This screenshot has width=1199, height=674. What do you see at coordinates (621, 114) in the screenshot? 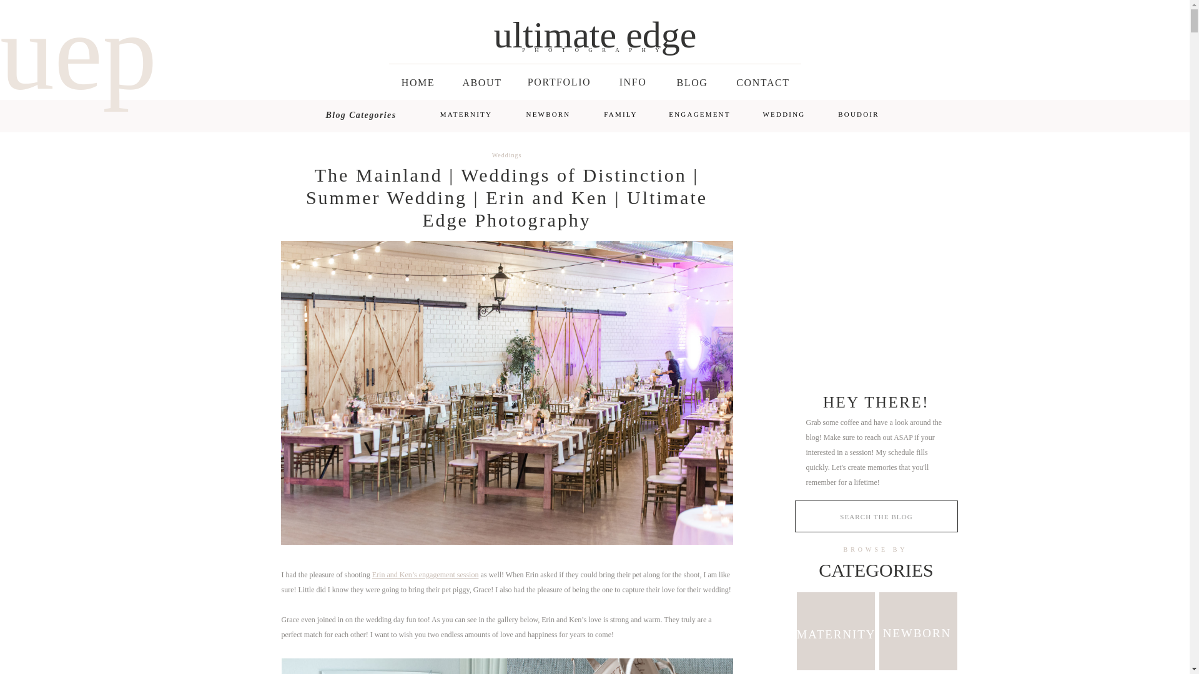
I see `FAMILY` at bounding box center [621, 114].